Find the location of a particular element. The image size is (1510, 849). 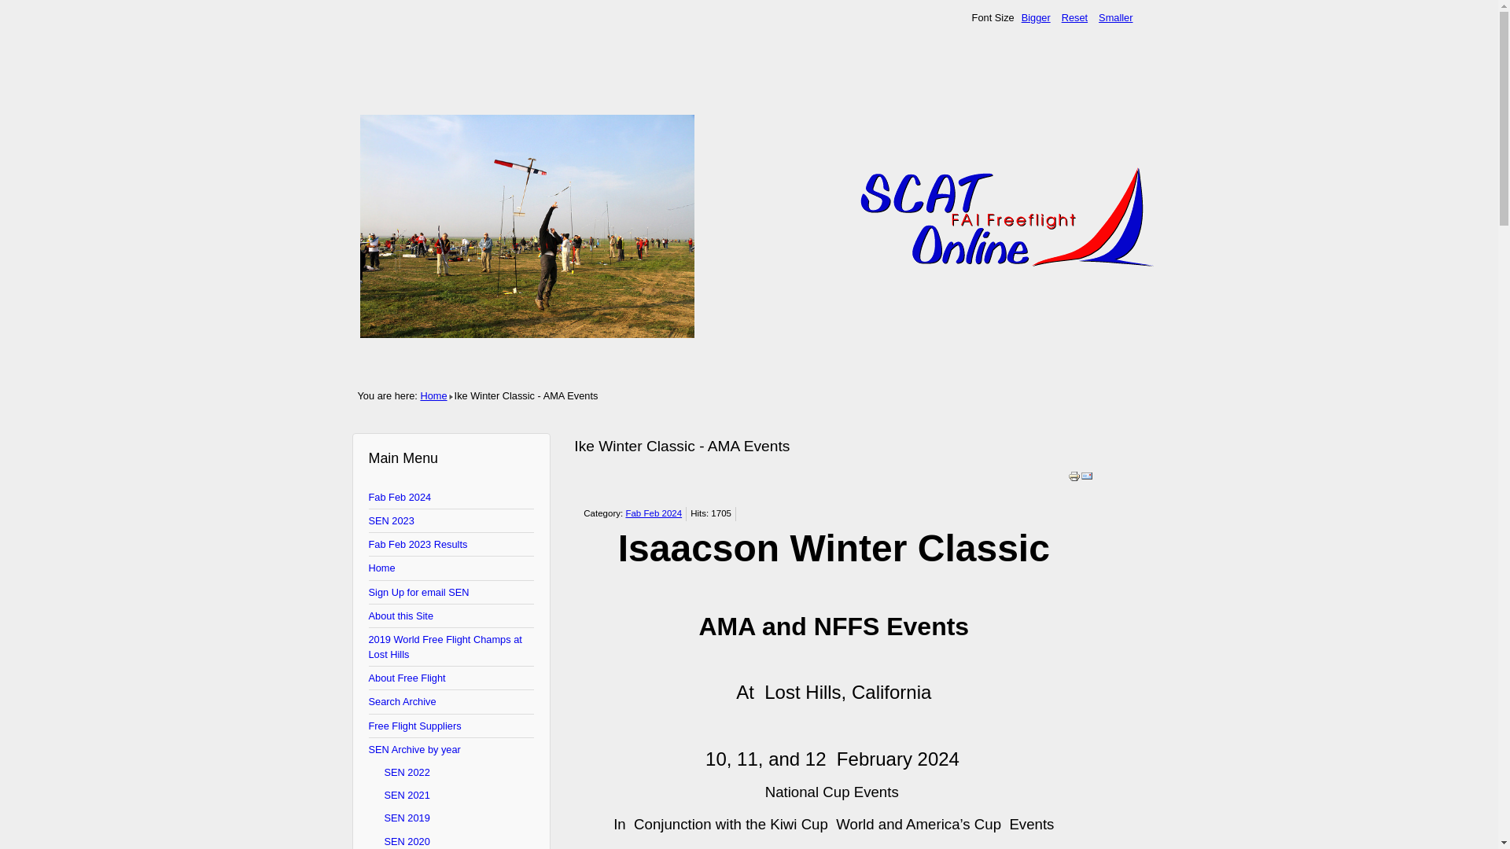

Search Archive is located at coordinates (451, 702).